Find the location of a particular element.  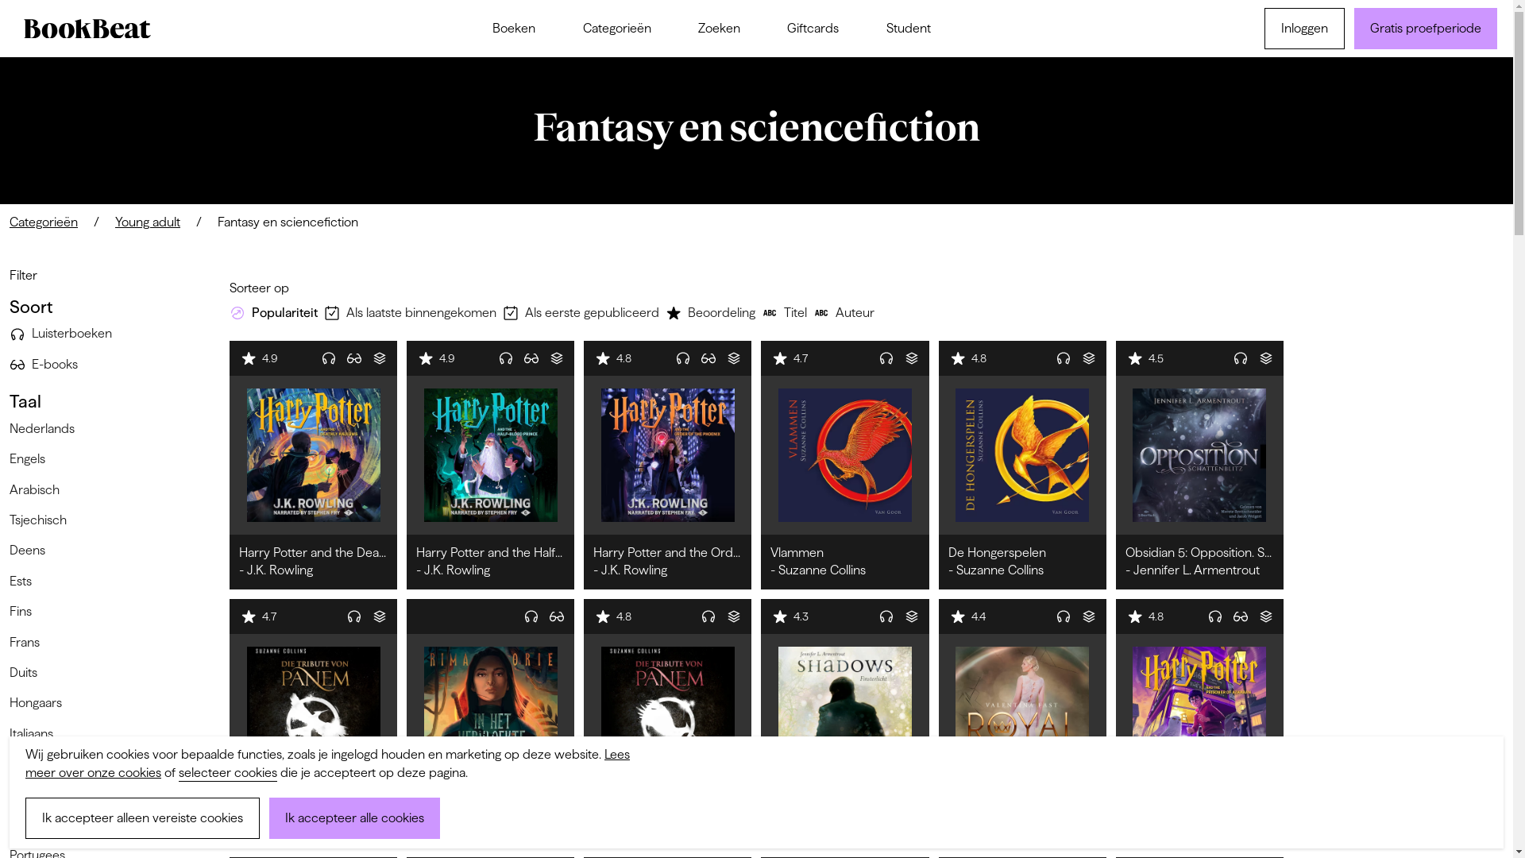

Student is located at coordinates (909, 29).